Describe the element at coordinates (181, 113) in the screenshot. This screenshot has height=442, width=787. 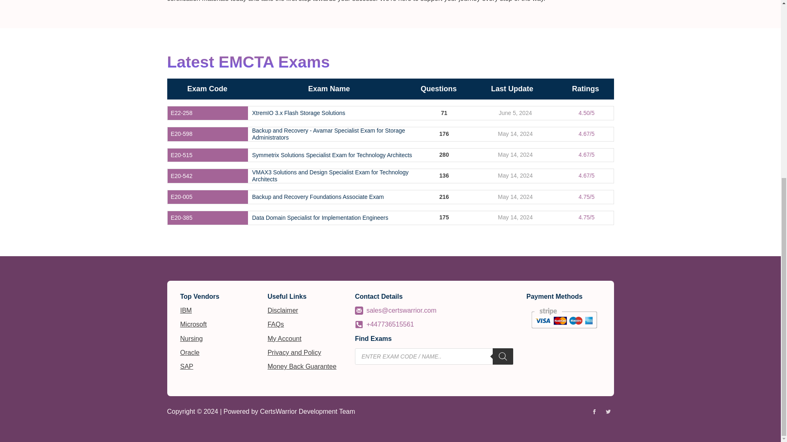
I see `E22-258` at that location.